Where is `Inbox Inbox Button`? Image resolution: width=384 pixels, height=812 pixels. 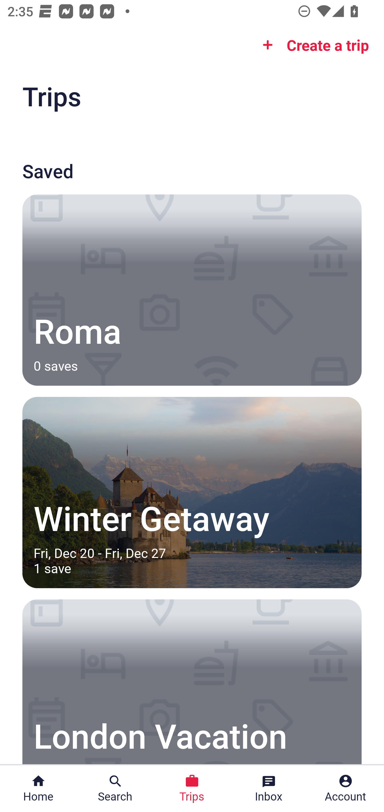
Inbox Inbox Button is located at coordinates (269, 788).